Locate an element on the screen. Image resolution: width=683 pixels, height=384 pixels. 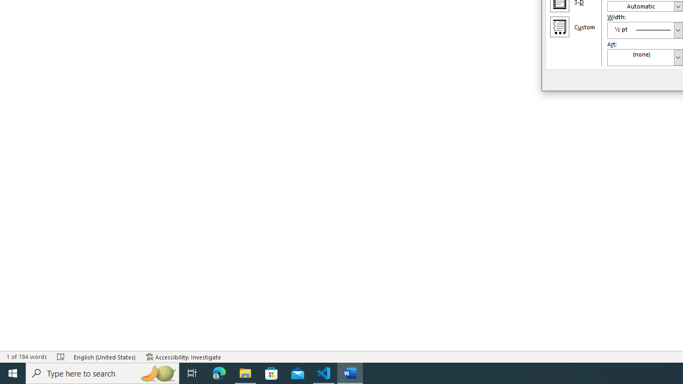
Accessibility Checker Accessibility: Investigate is located at coordinates (184, 356).